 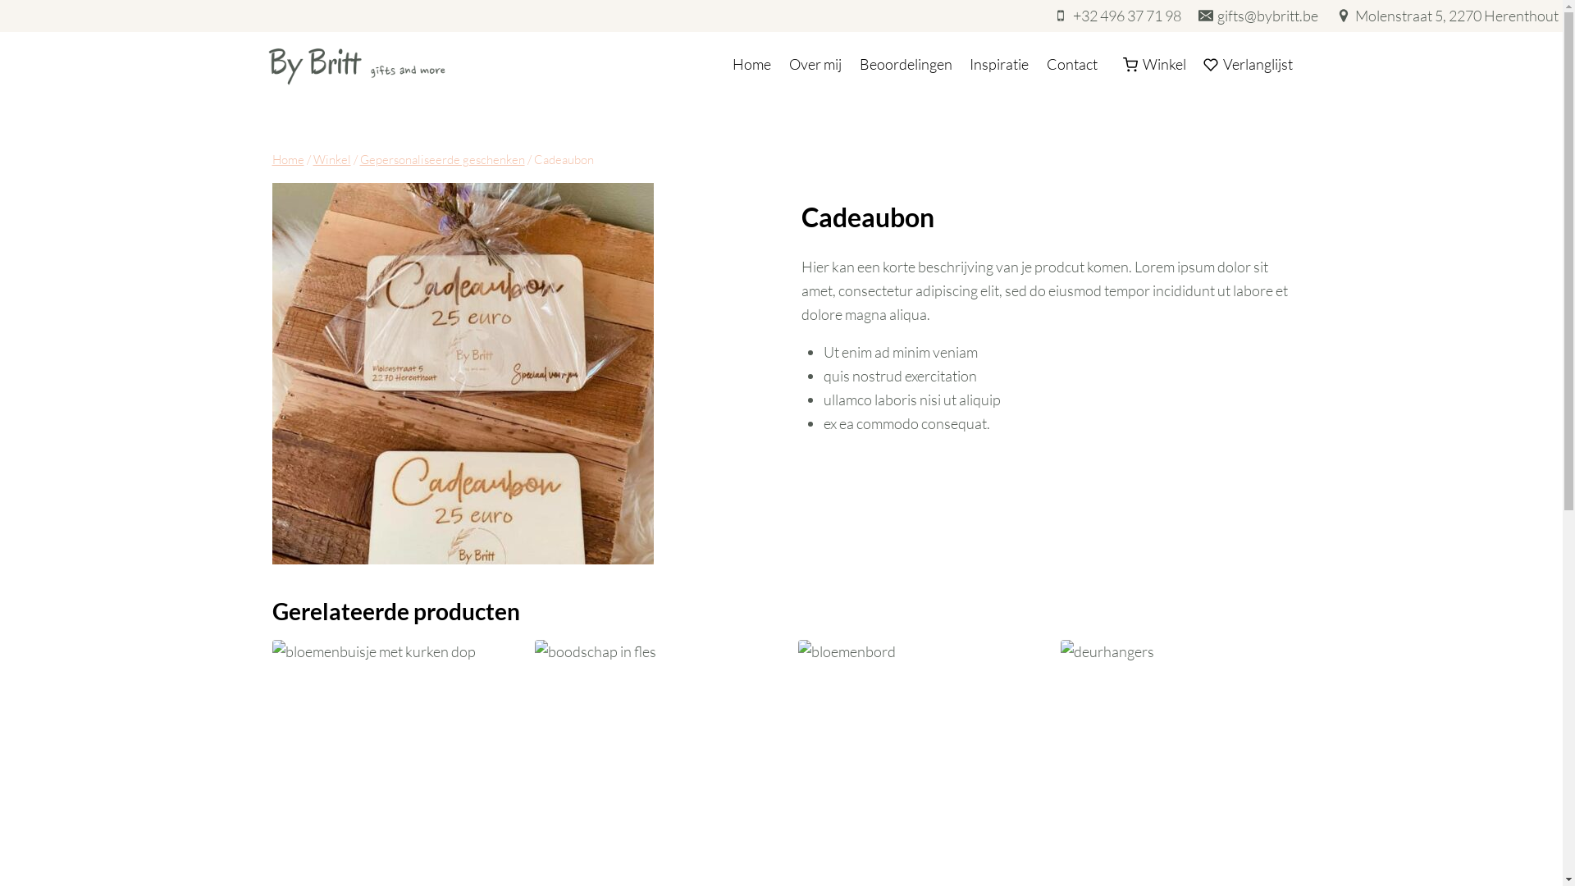 I want to click on Molenstraat 5, 2270 Herenthout, so click(x=1447, y=16).